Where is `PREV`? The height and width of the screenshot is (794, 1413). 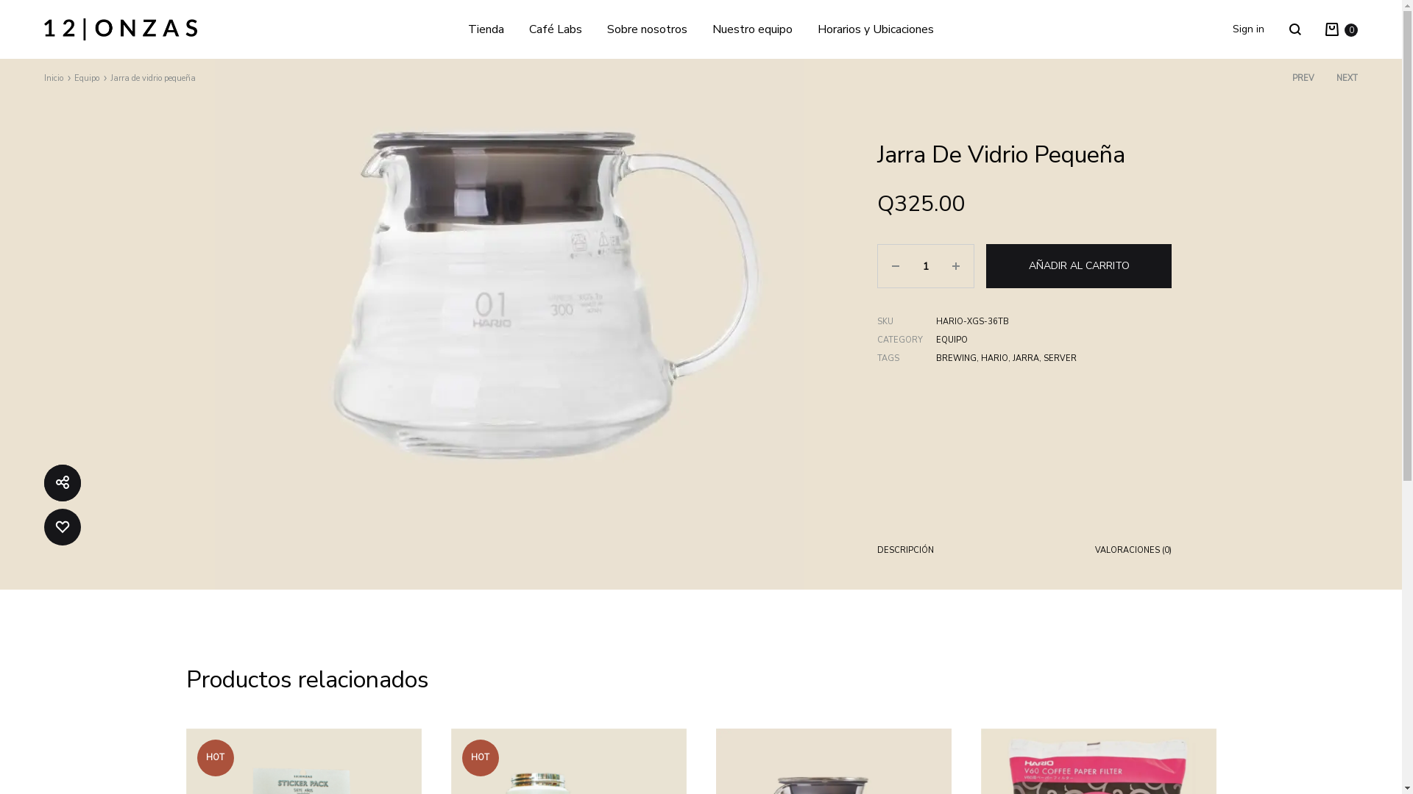
PREV is located at coordinates (1303, 79).